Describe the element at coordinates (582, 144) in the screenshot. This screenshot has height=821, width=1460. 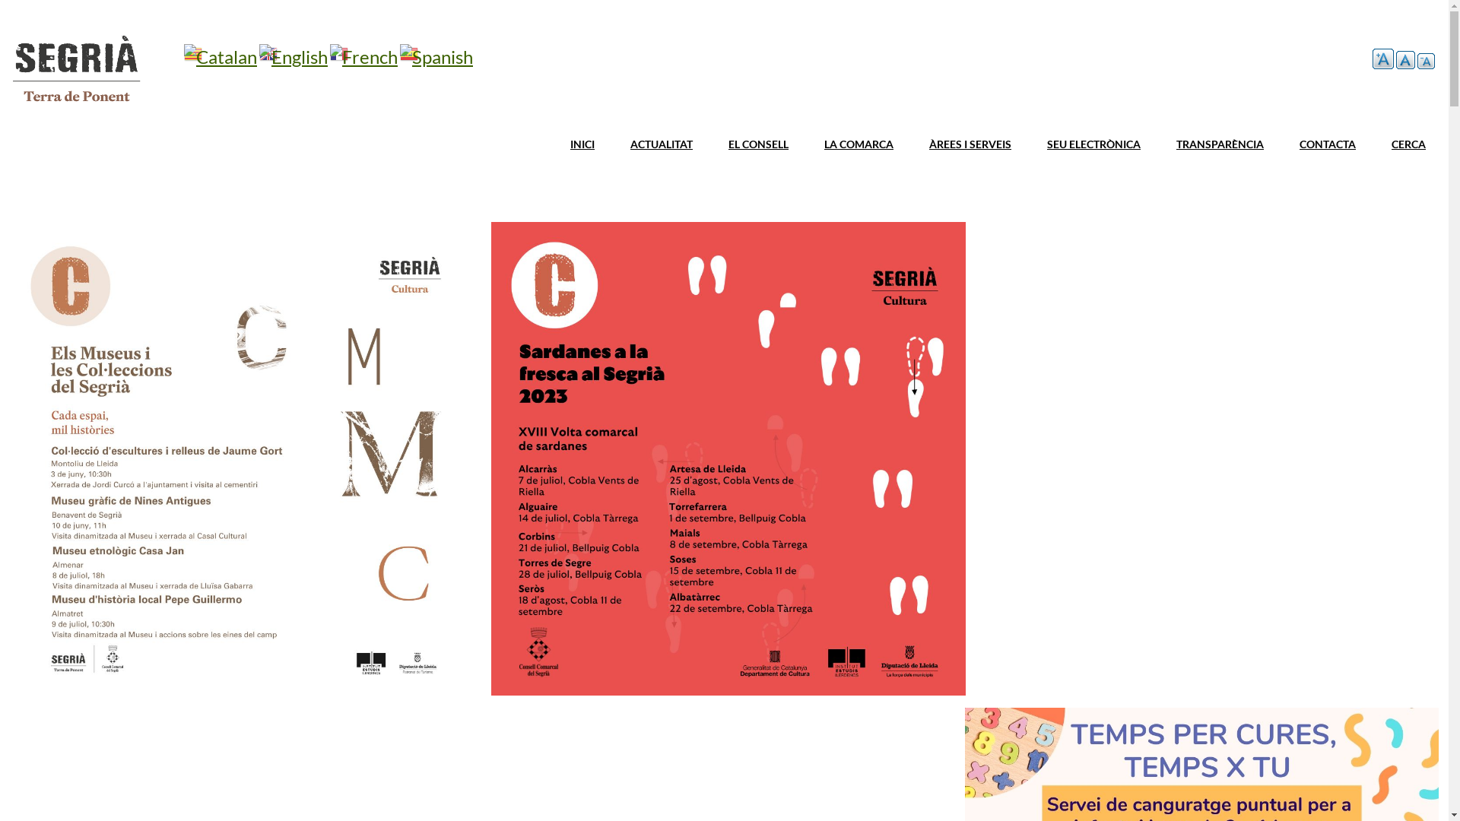
I see `INICI` at that location.